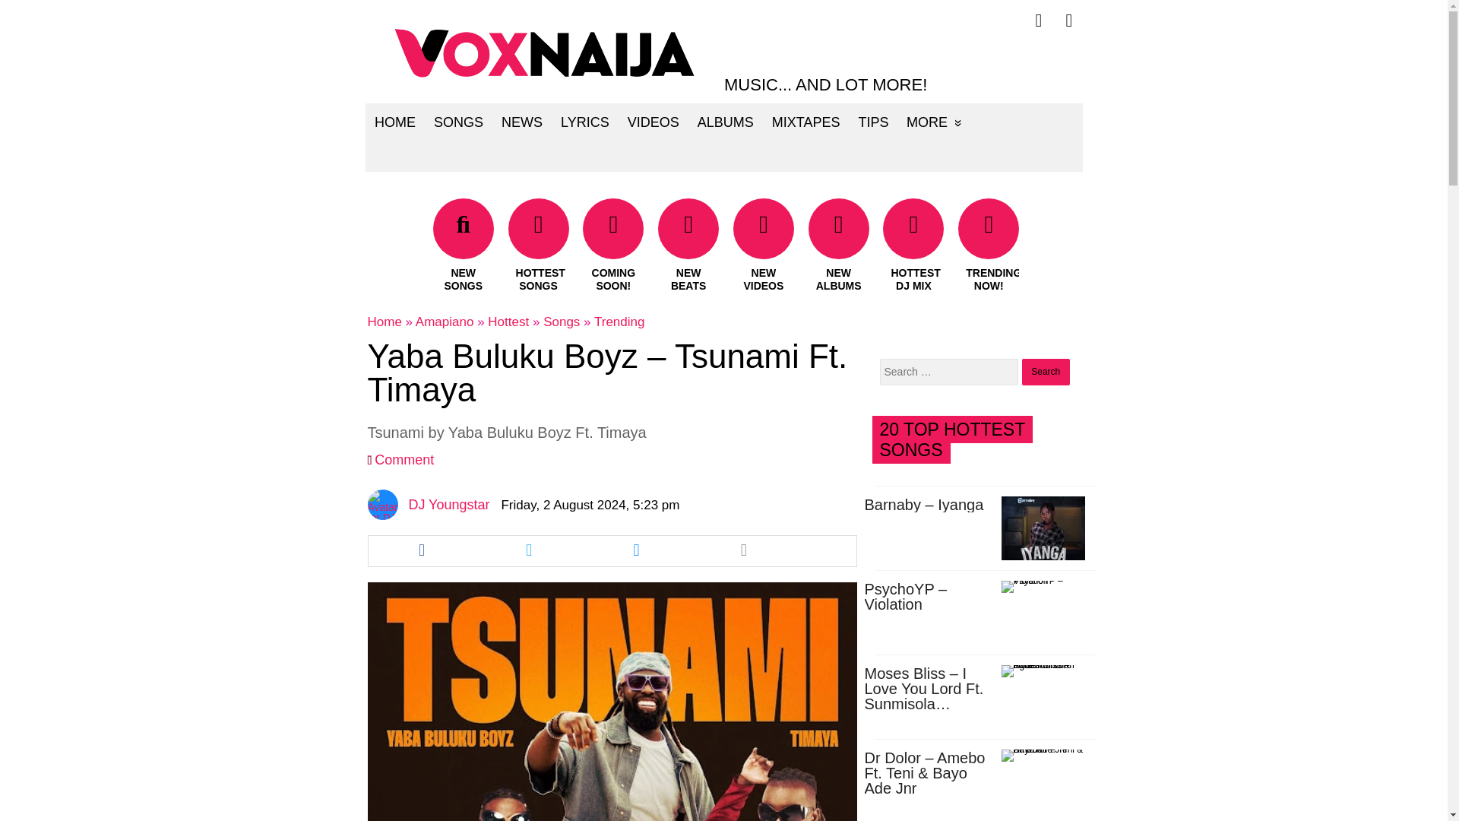  What do you see at coordinates (619, 322) in the screenshot?
I see `Trending` at bounding box center [619, 322].